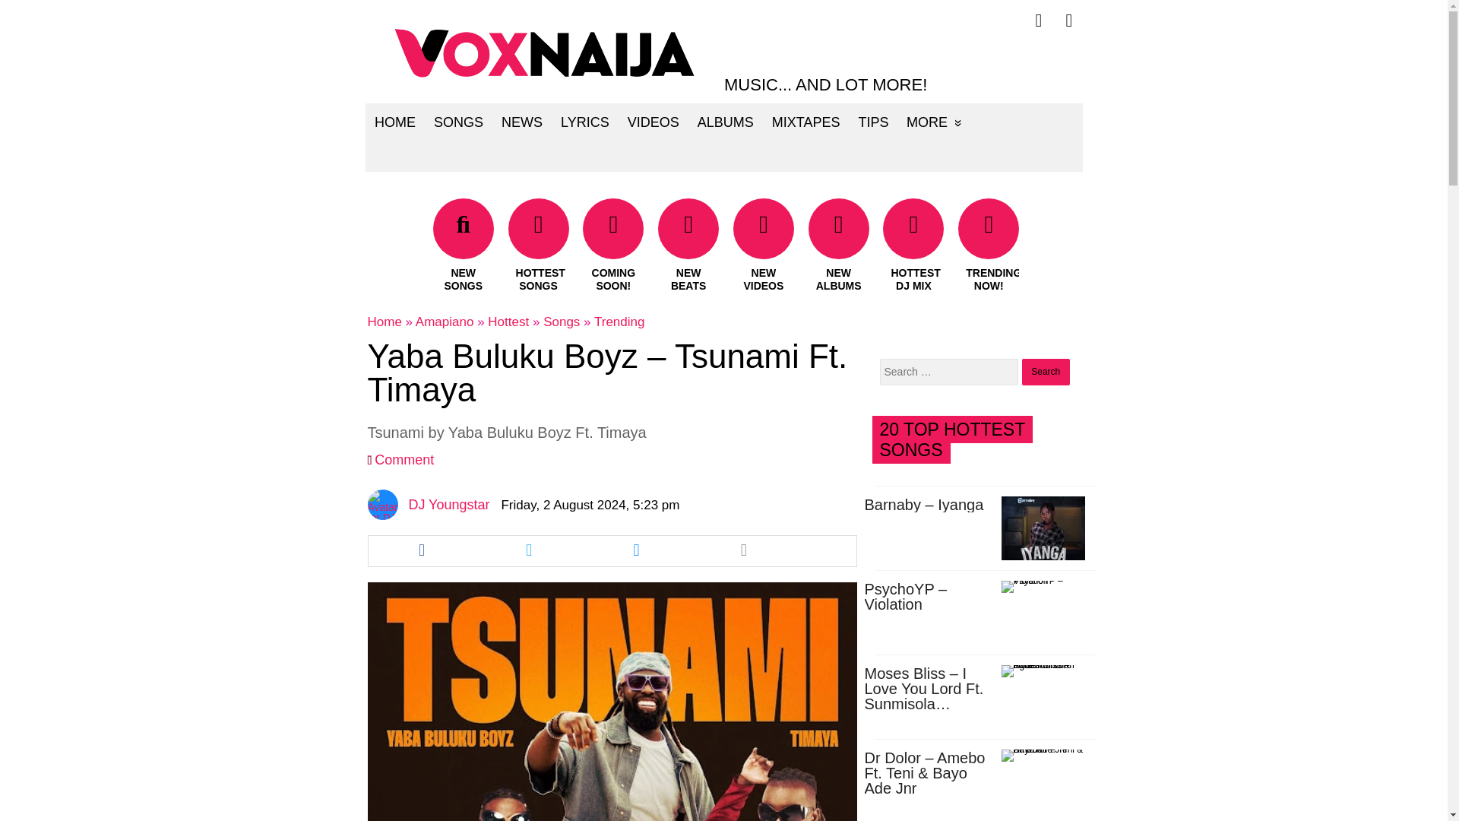  What do you see at coordinates (619, 322) in the screenshot?
I see `Trending` at bounding box center [619, 322].